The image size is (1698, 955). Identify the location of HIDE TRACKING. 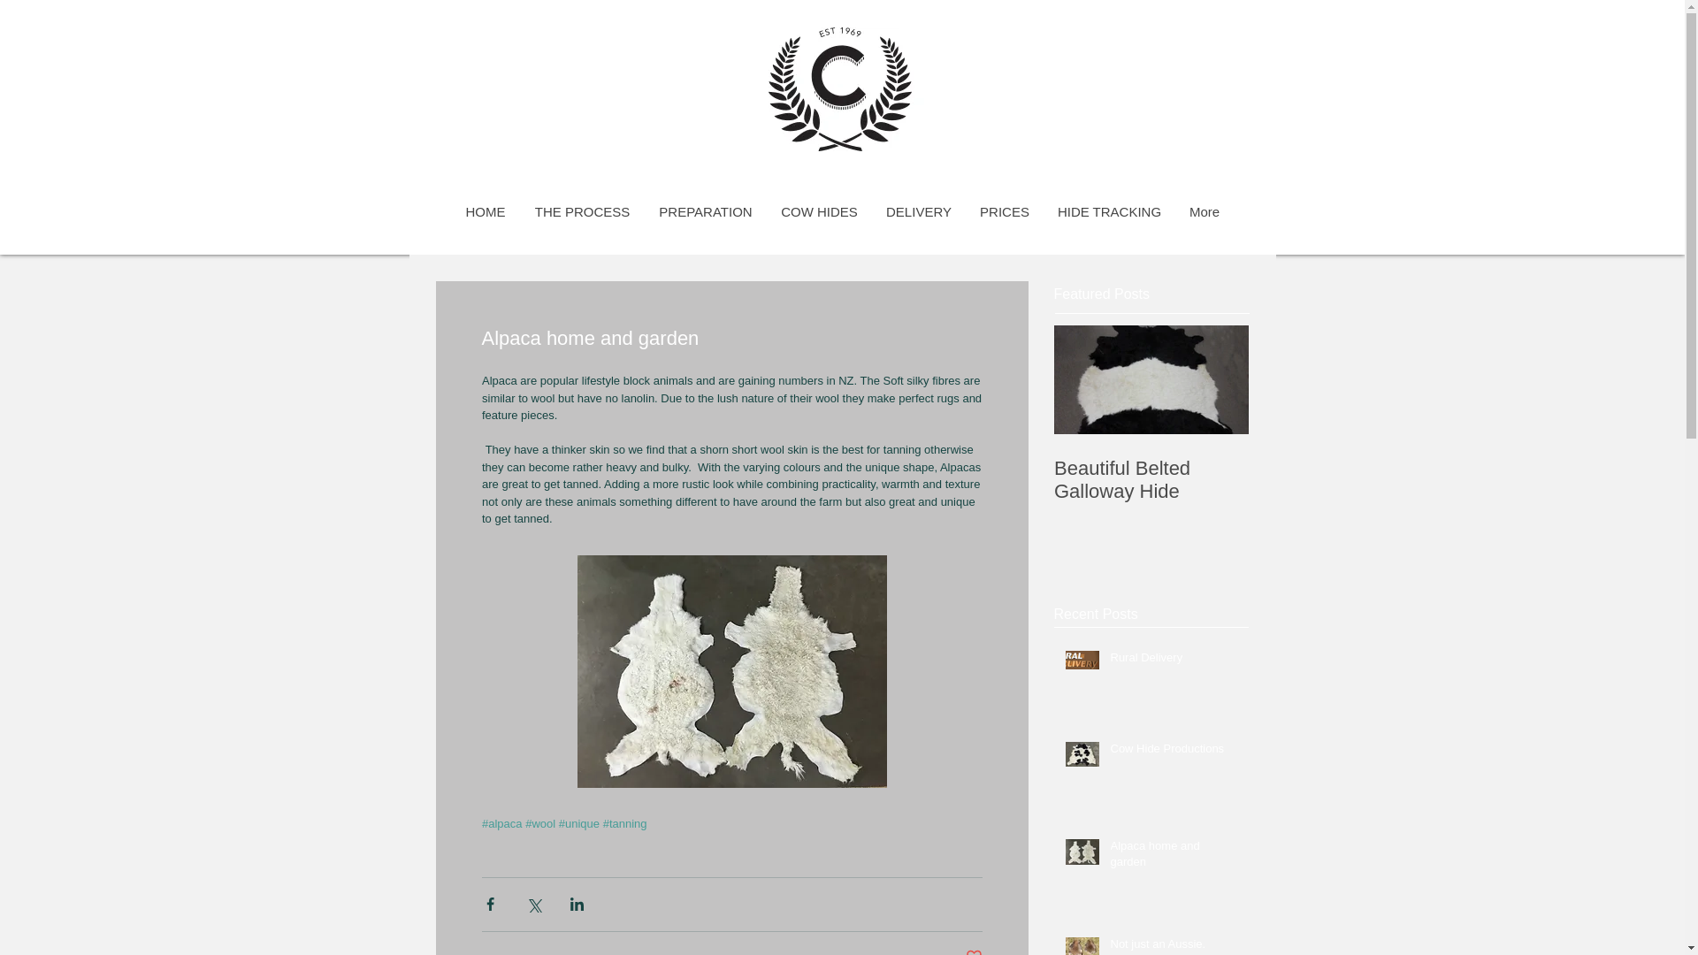
(1109, 211).